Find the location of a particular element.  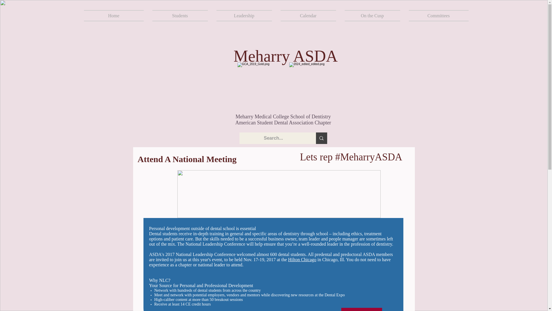

Hilton Chicago is located at coordinates (302, 260).